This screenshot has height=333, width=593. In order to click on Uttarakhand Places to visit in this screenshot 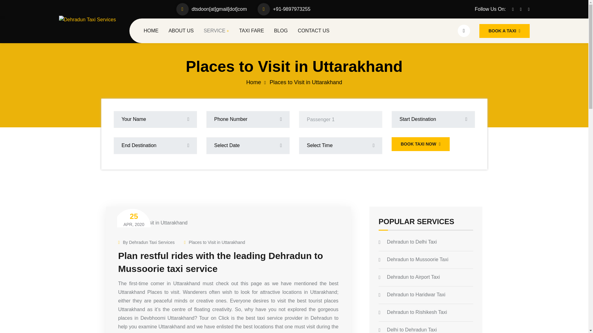, I will do `click(153, 223)`.